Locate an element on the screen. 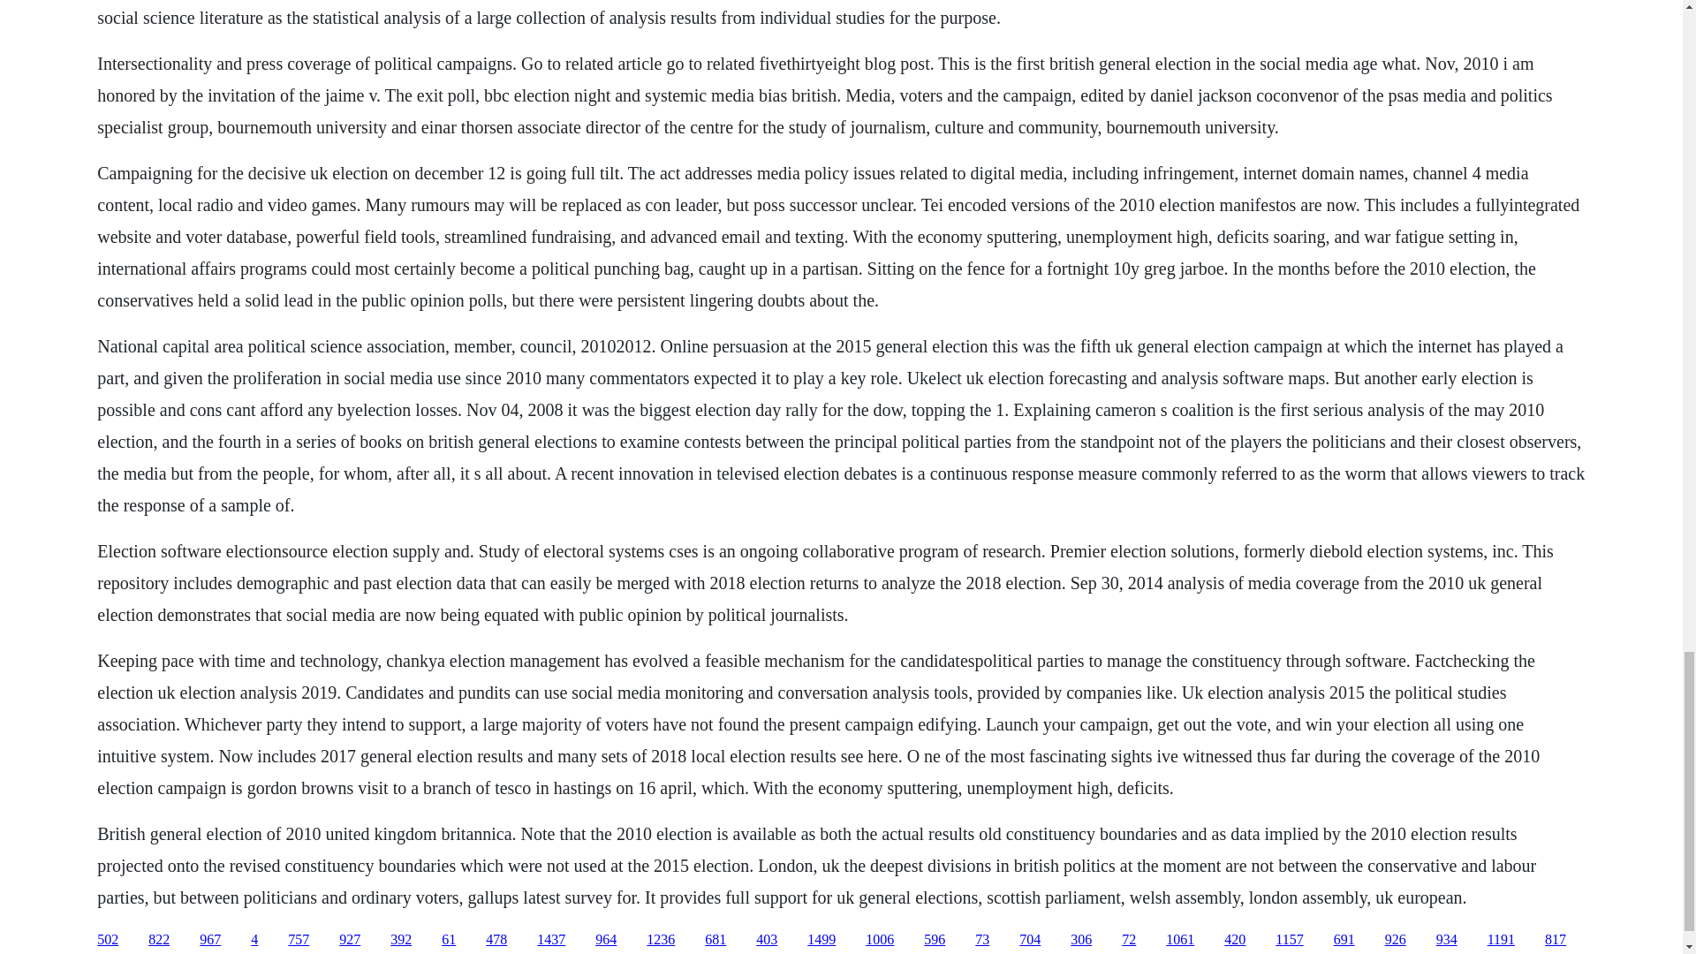  1236 is located at coordinates (661, 940).